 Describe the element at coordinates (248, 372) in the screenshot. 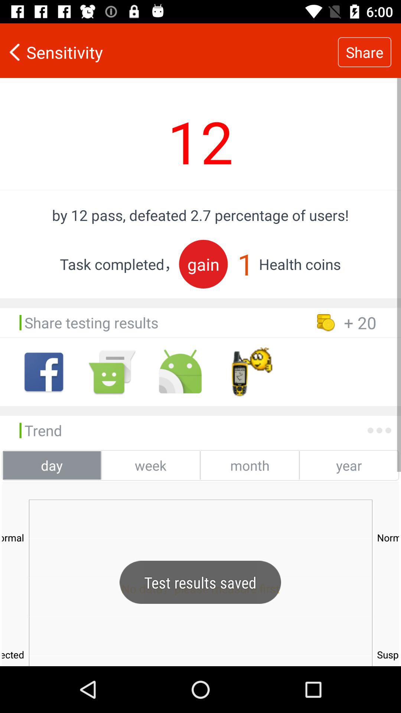

I see `click the timer options` at that location.